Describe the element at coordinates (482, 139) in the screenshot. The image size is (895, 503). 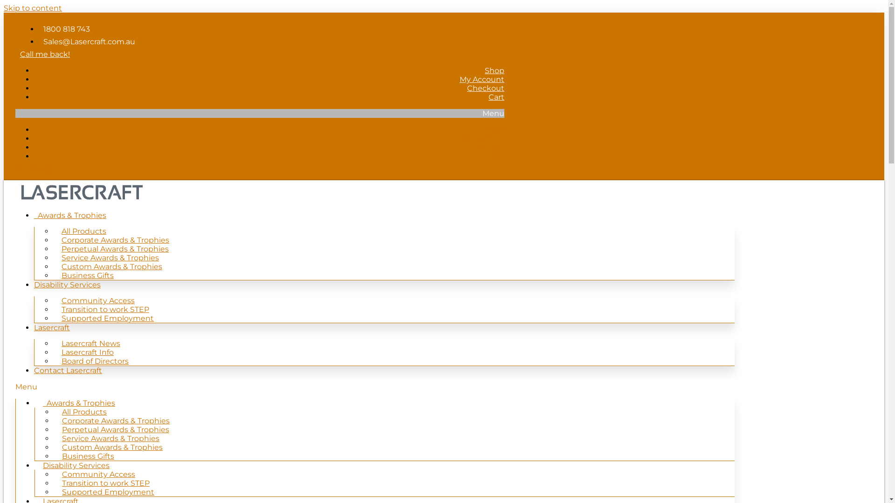
I see `My Account` at that location.